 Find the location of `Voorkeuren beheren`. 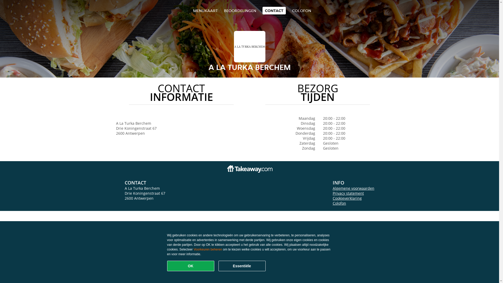

Voorkeuren beheren is located at coordinates (208, 249).